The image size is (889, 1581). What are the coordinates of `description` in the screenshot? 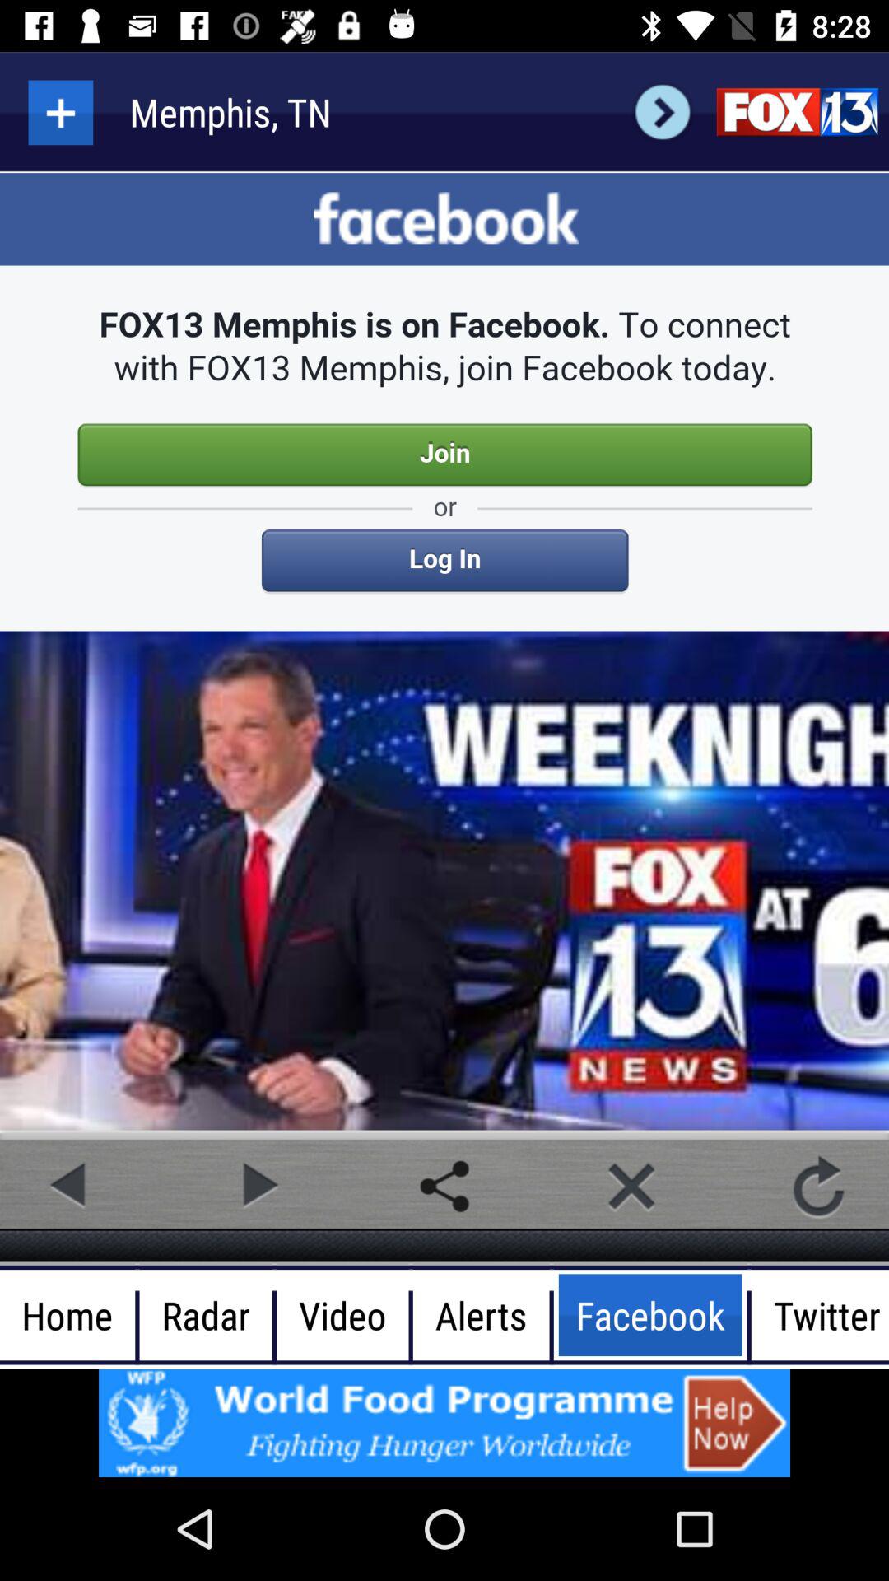 It's located at (444, 653).